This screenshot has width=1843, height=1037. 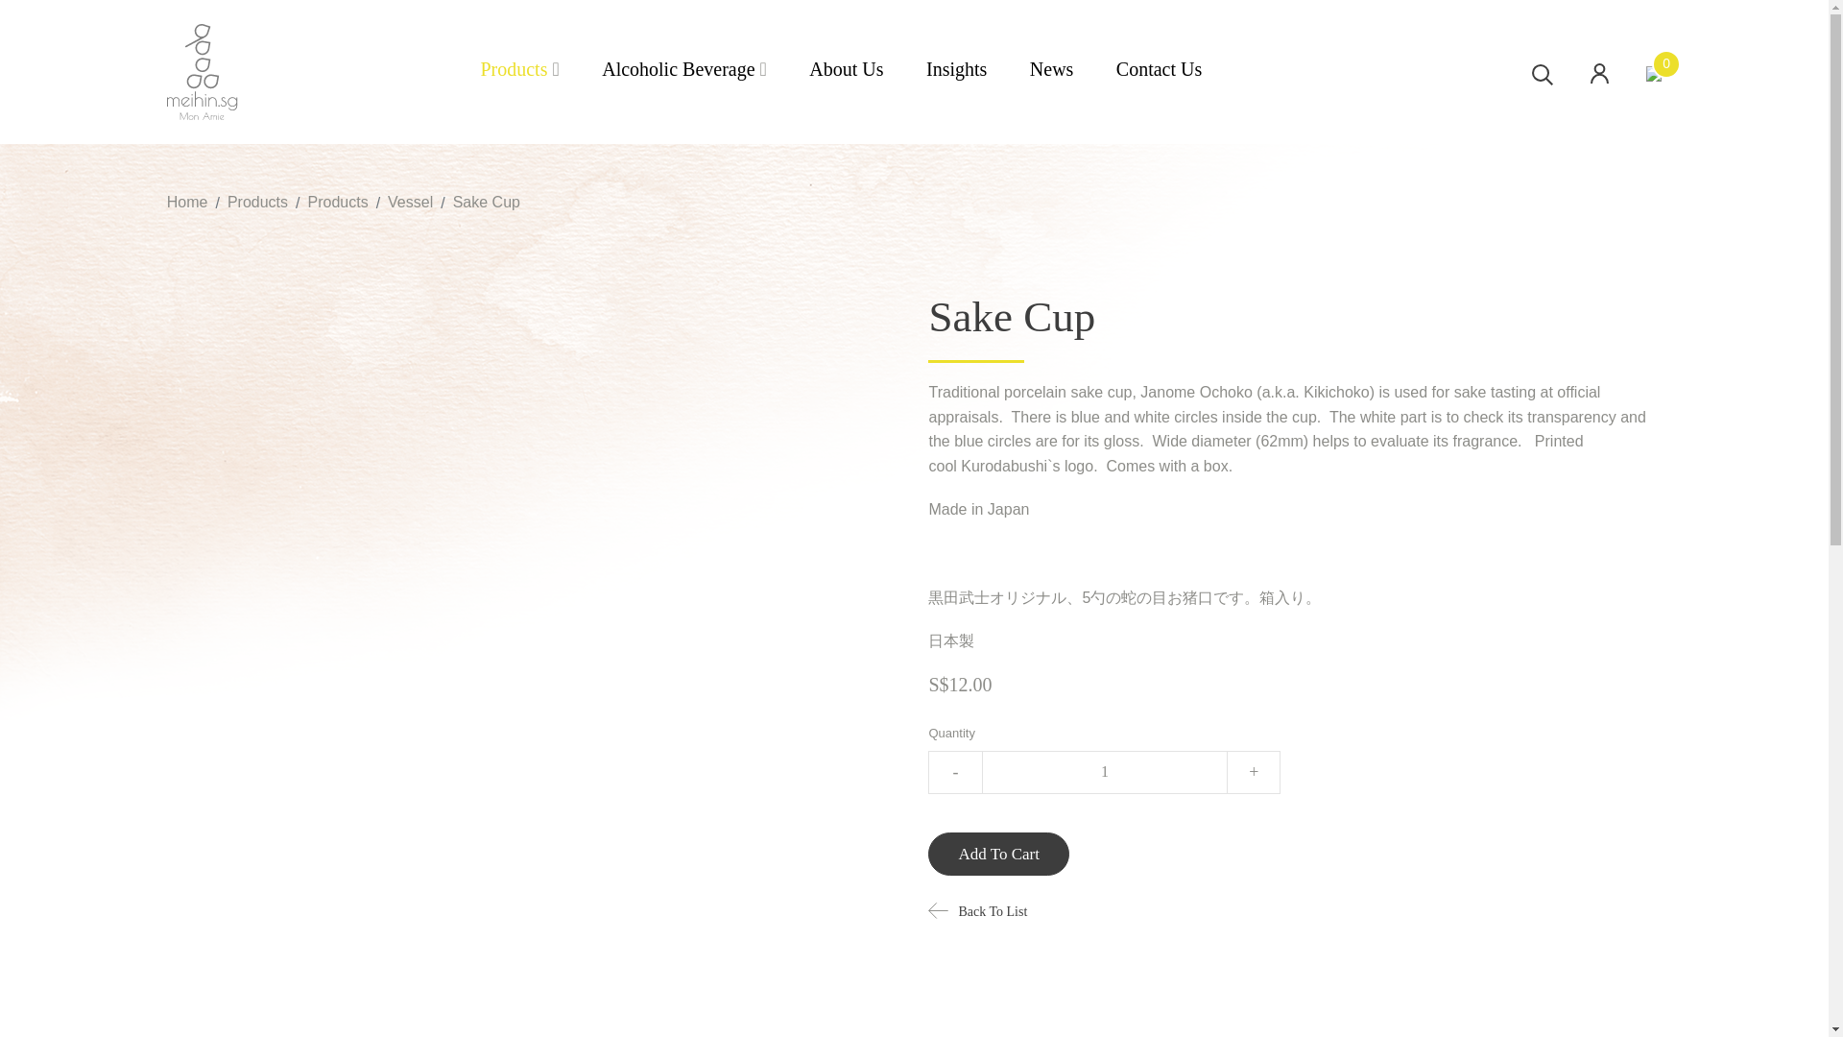 I want to click on News, so click(x=1052, y=71).